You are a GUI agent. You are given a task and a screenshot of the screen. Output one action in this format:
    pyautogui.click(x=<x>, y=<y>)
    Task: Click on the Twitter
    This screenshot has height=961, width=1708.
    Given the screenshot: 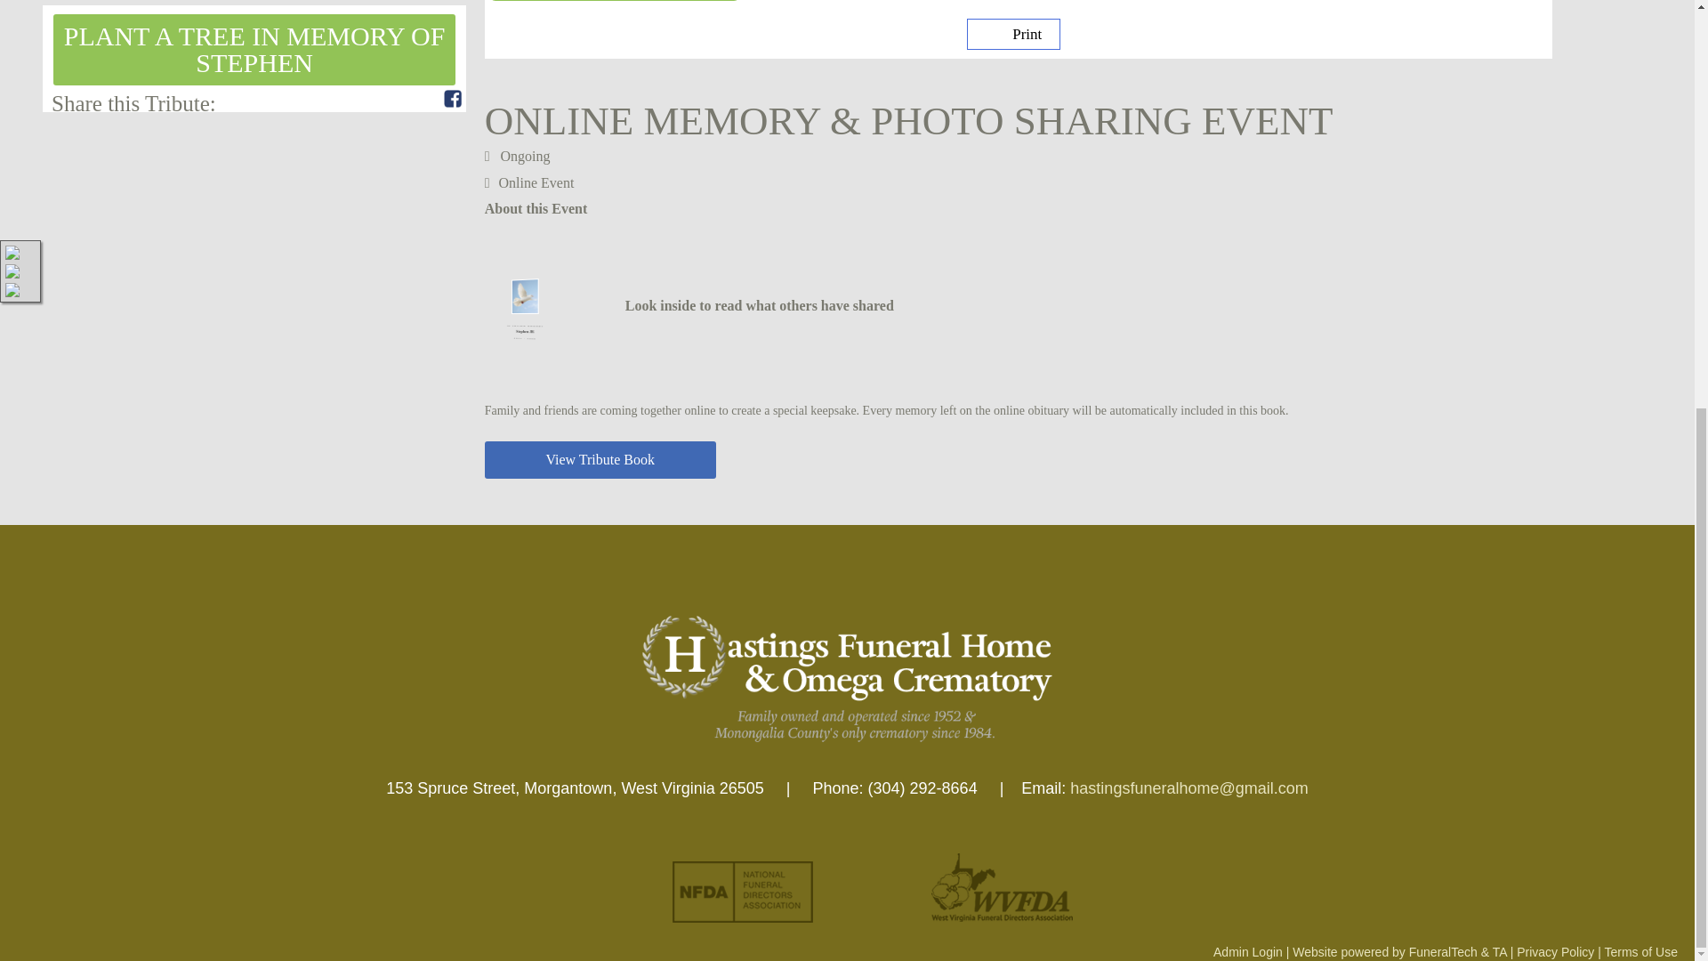 What is the action you would take?
    pyautogui.click(x=431, y=98)
    